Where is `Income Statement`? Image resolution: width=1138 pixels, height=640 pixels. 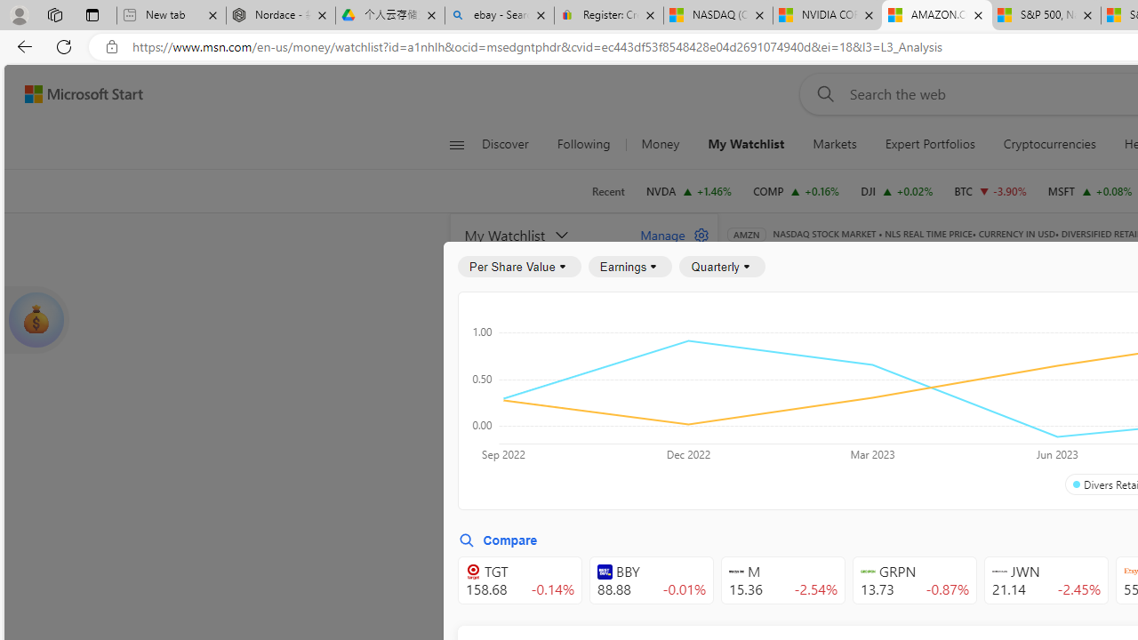 Income Statement is located at coordinates (861, 348).